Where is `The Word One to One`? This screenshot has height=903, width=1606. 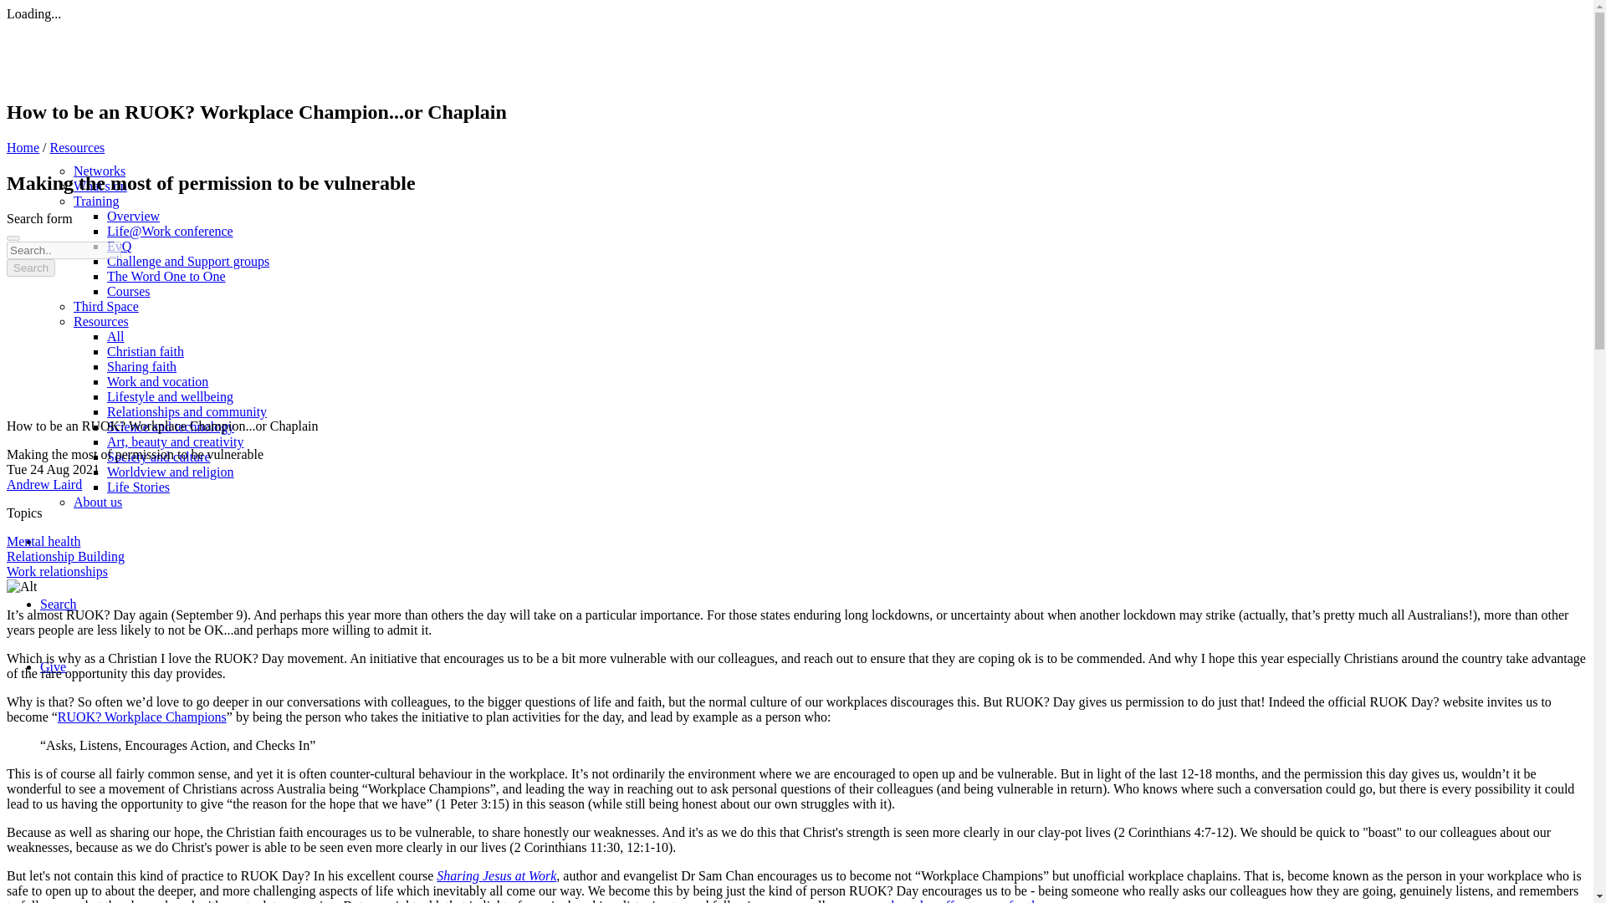
The Word One to One is located at coordinates (166, 276).